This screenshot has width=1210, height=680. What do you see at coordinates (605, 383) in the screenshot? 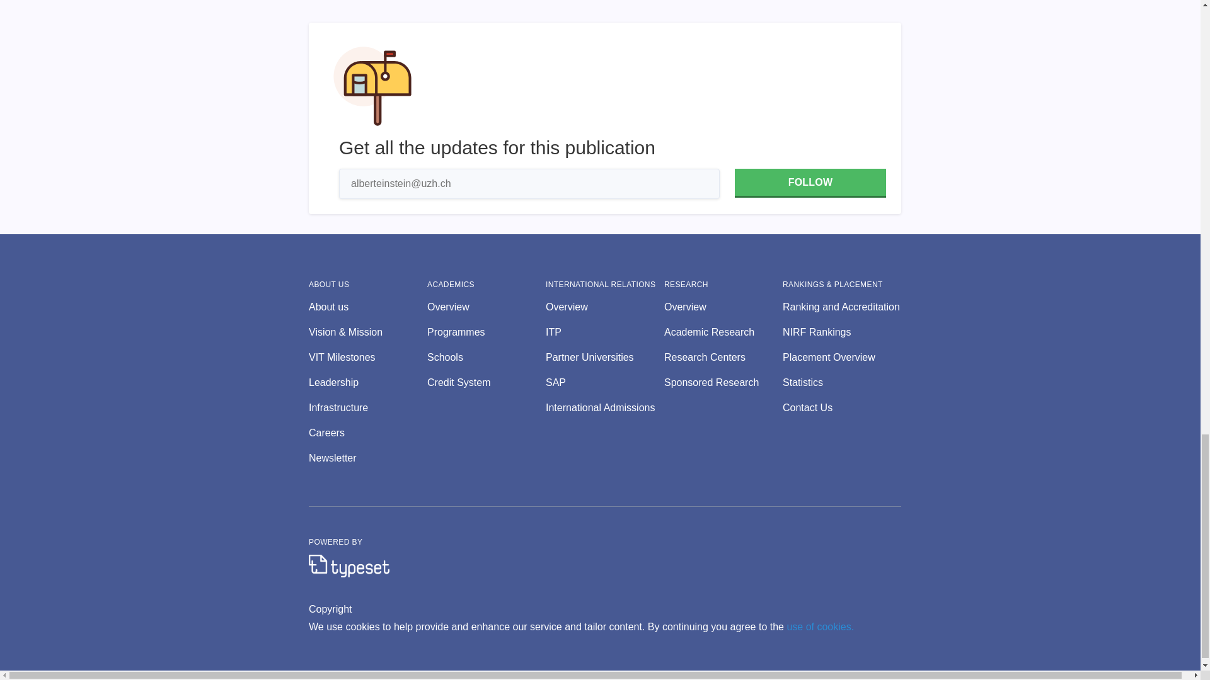
I see `SAP` at bounding box center [605, 383].